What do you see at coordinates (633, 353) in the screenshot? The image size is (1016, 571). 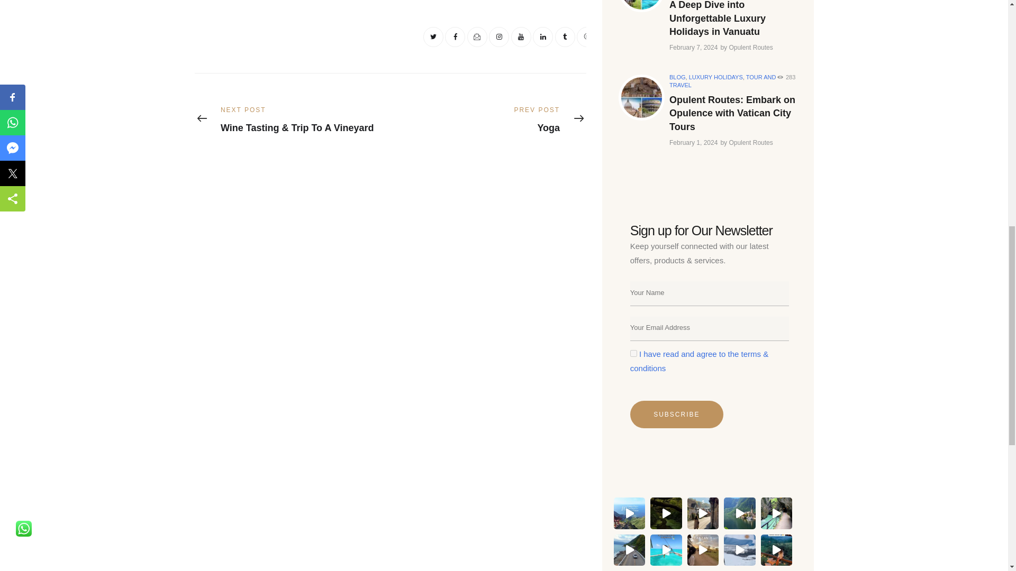 I see `1` at bounding box center [633, 353].